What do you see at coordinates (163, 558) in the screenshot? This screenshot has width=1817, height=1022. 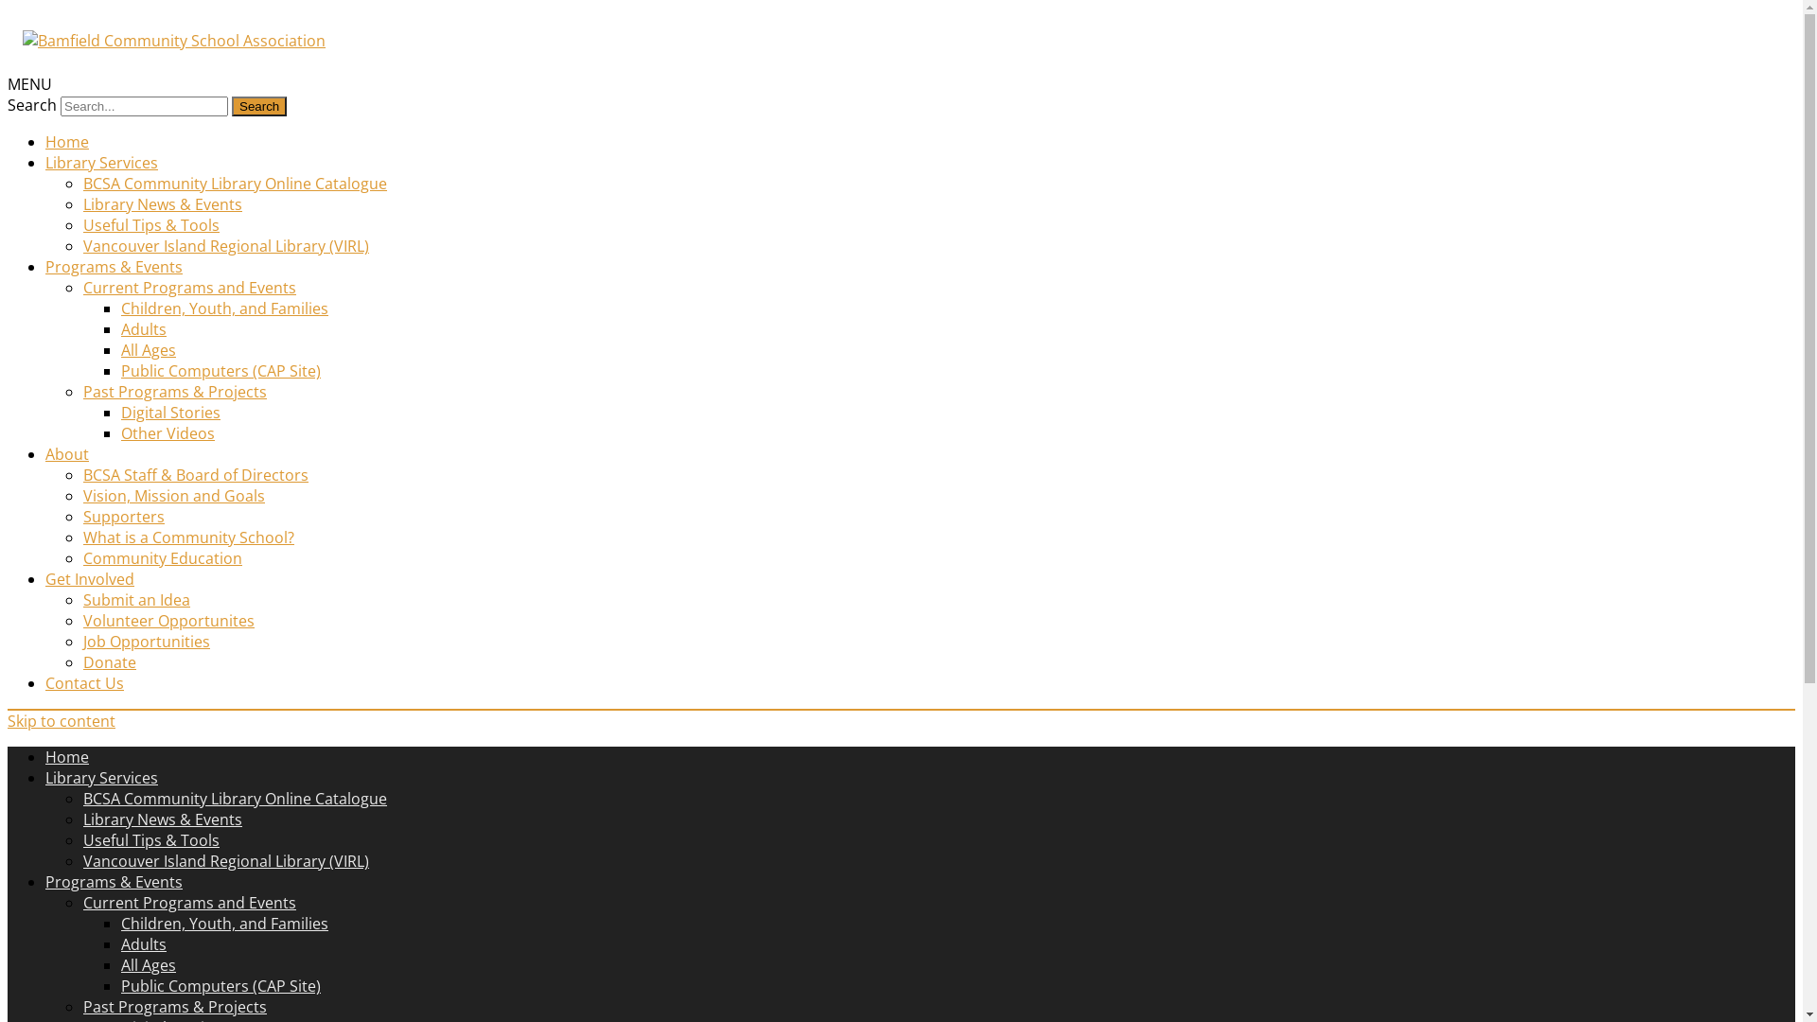 I see `Community Education` at bounding box center [163, 558].